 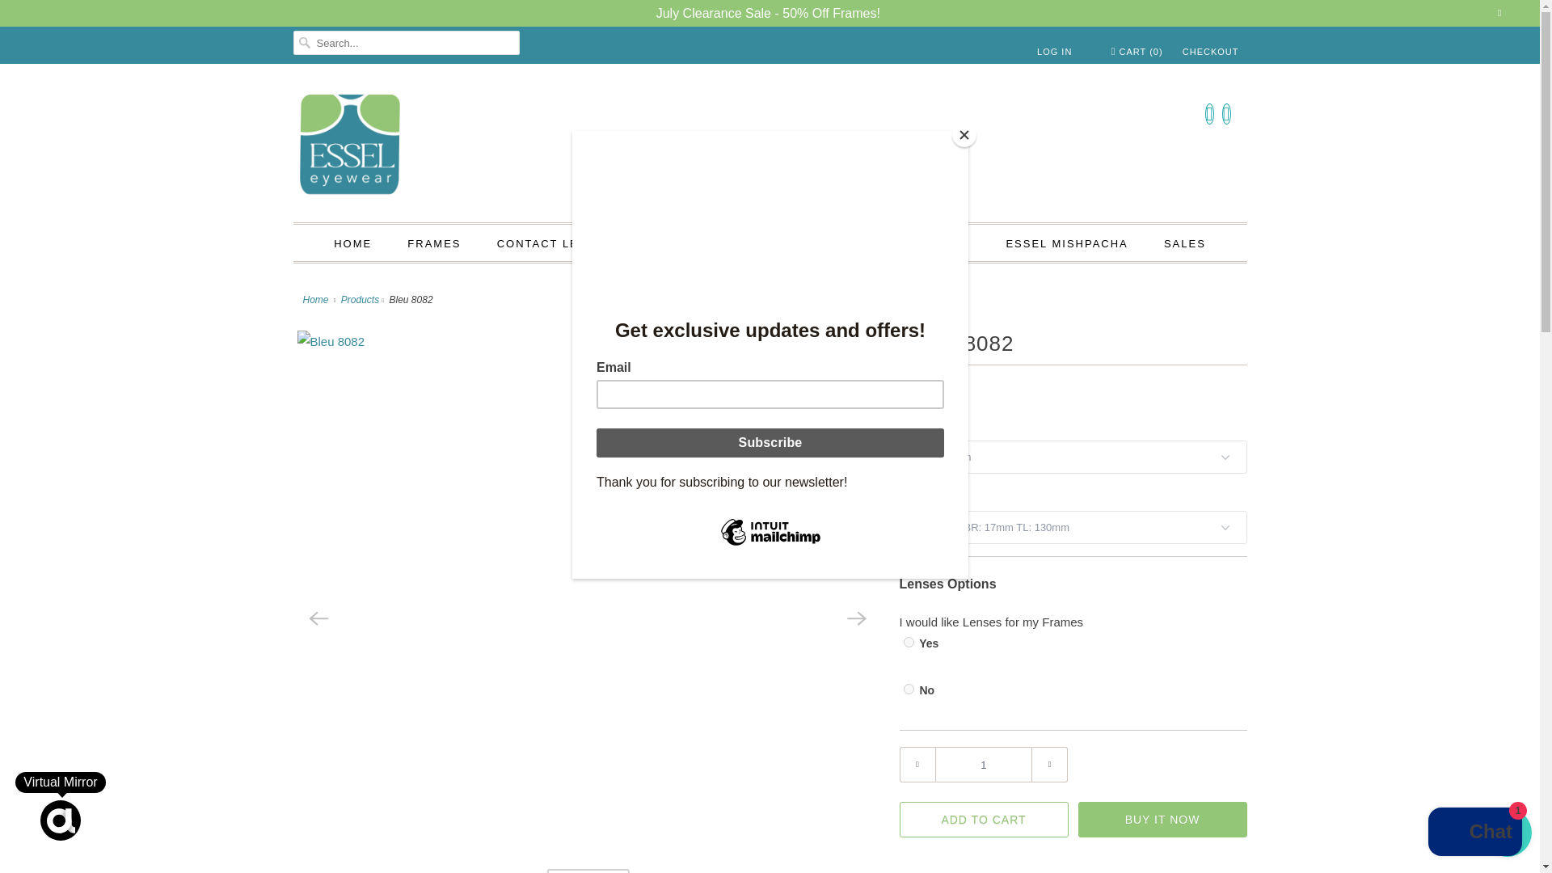 What do you see at coordinates (360, 299) in the screenshot?
I see `Products` at bounding box center [360, 299].